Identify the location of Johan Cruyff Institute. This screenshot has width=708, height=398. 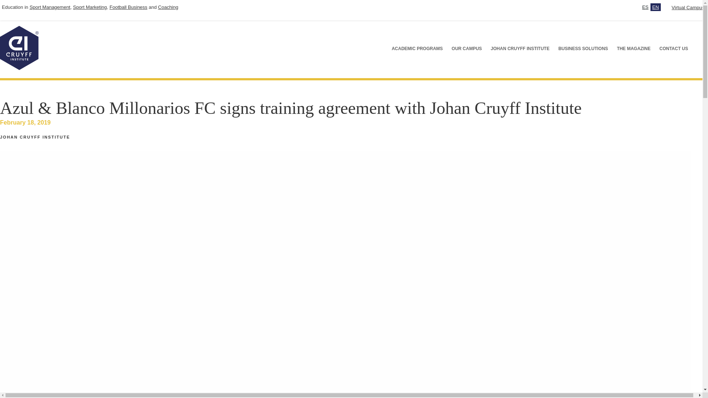
(19, 69).